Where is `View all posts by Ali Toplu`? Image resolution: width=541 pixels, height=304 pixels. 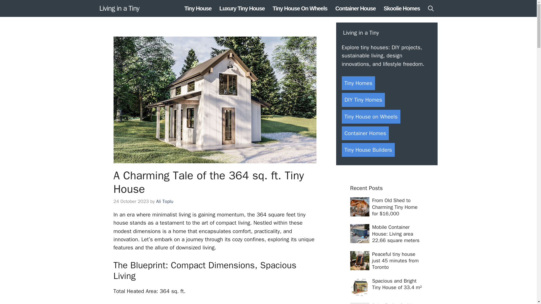
View all posts by Ali Toplu is located at coordinates (165, 201).